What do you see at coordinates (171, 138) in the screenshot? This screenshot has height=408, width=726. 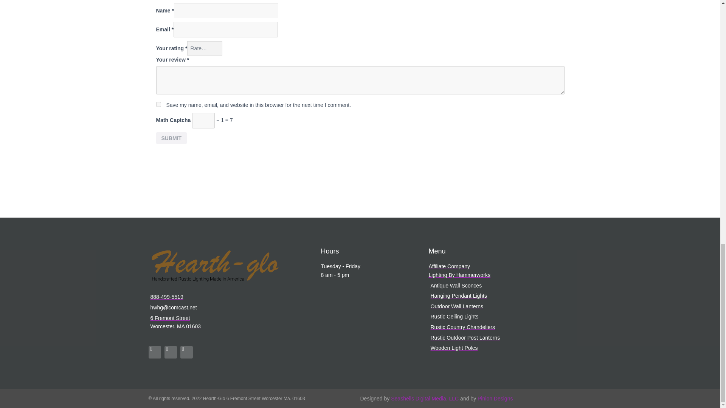 I see `Submit` at bounding box center [171, 138].